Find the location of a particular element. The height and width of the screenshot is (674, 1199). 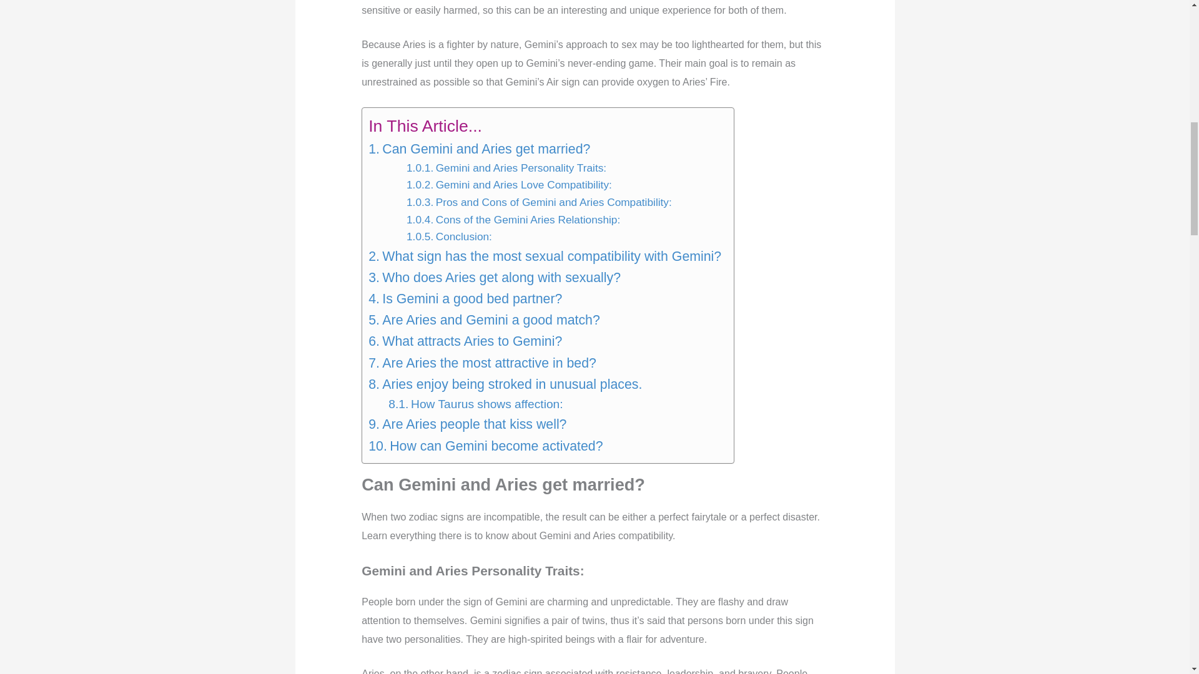

What sign has the most sexual compatibility with Gemini? is located at coordinates (545, 256).